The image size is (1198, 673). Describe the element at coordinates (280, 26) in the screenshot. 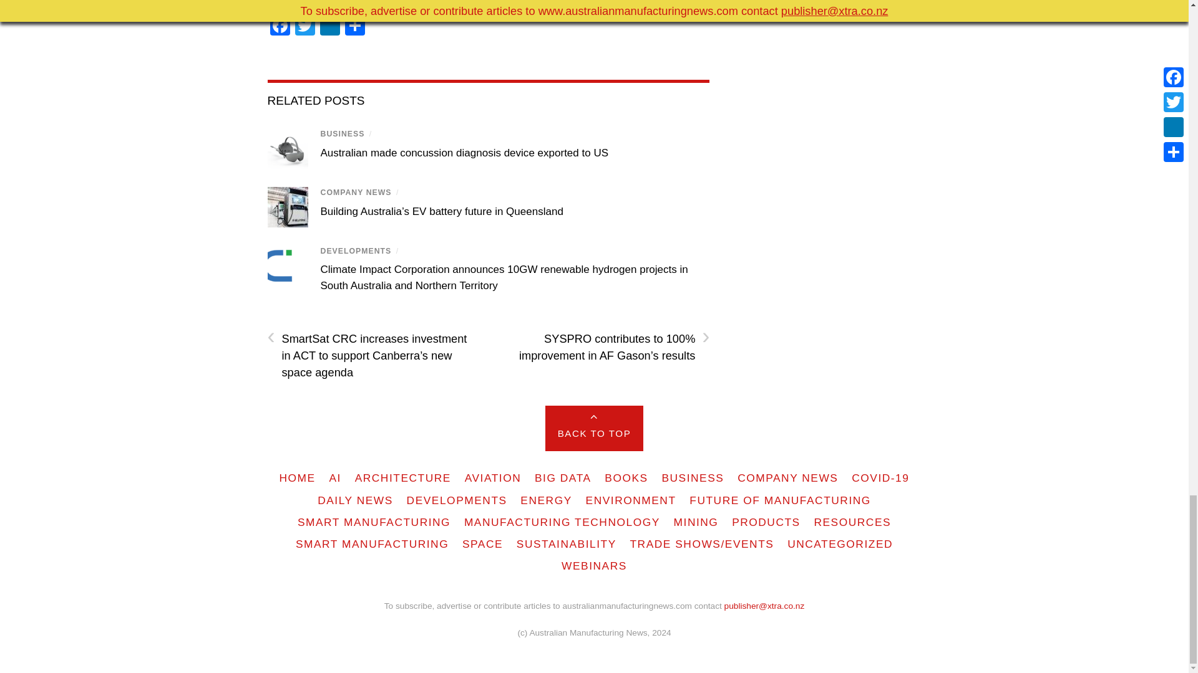

I see `Facebook` at that location.